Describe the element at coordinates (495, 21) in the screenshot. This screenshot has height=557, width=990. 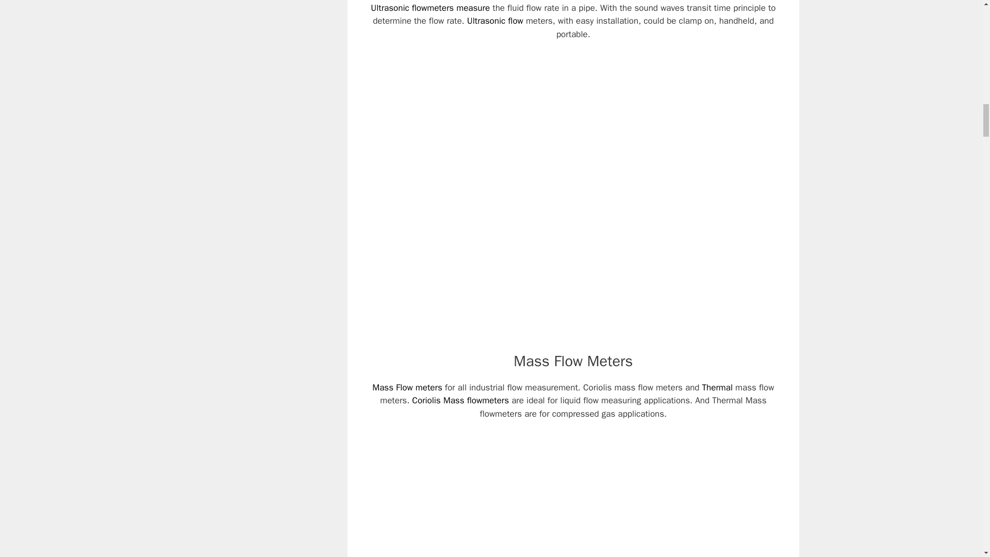
I see `Ultrasonic flow` at that location.